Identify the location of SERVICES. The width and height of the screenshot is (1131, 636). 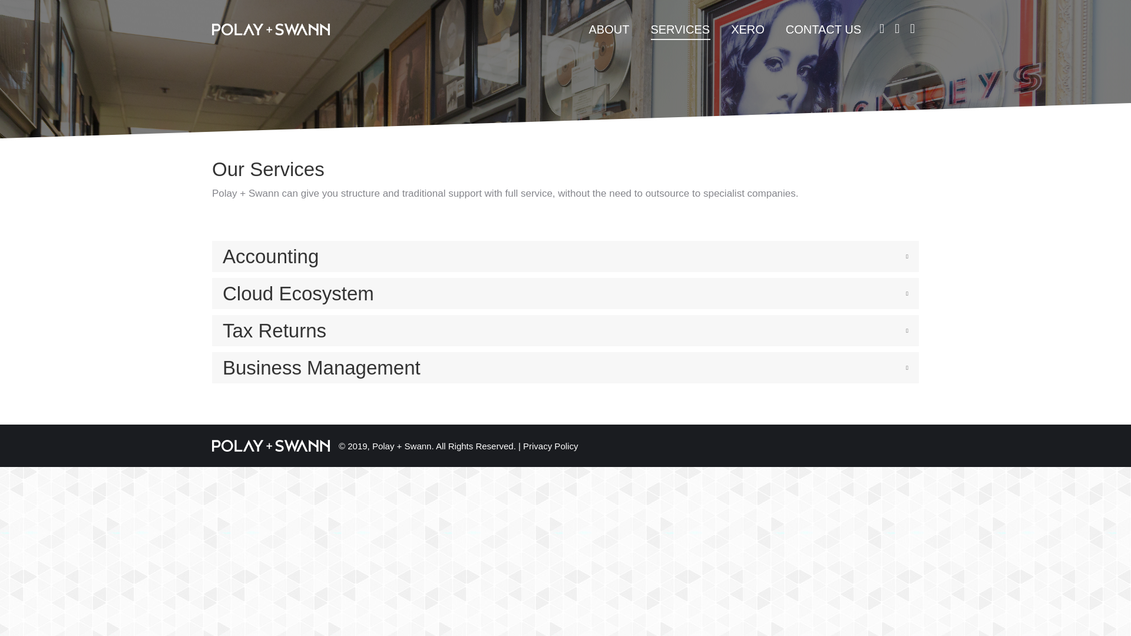
(680, 29).